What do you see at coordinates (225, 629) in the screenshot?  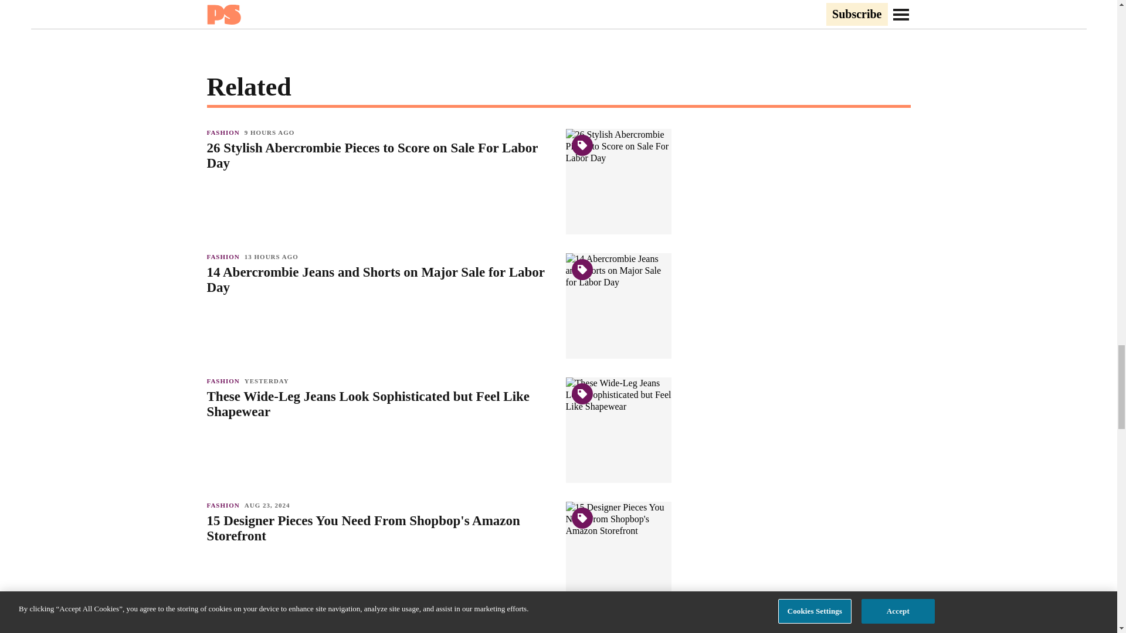 I see `FASHION` at bounding box center [225, 629].